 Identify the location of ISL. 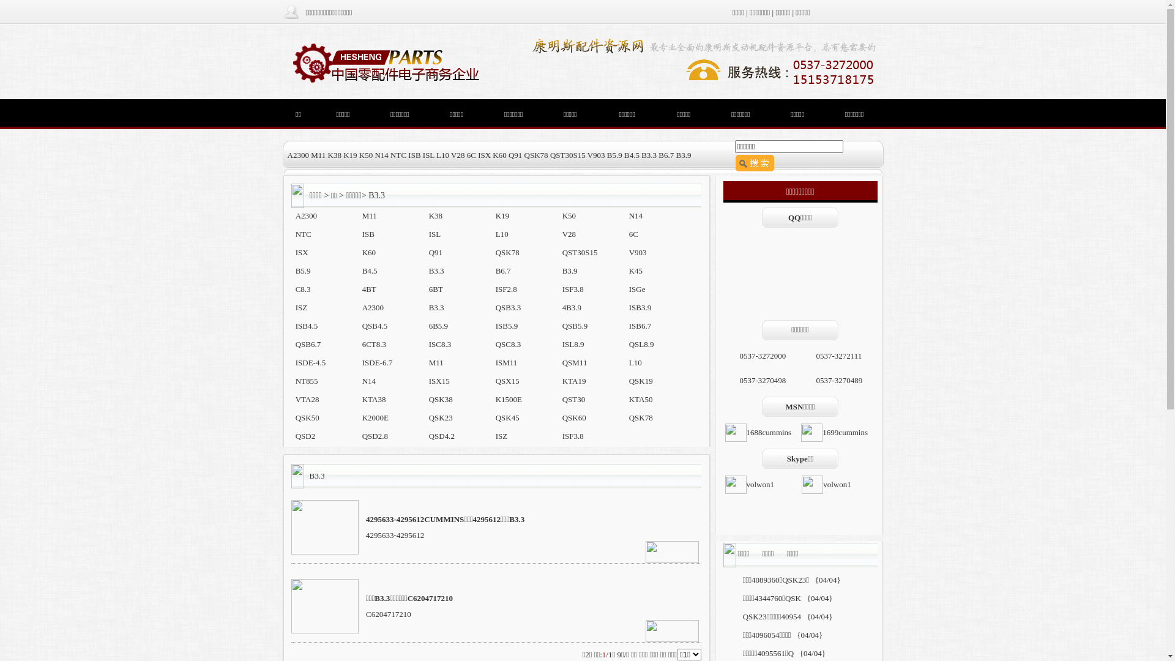
(435, 234).